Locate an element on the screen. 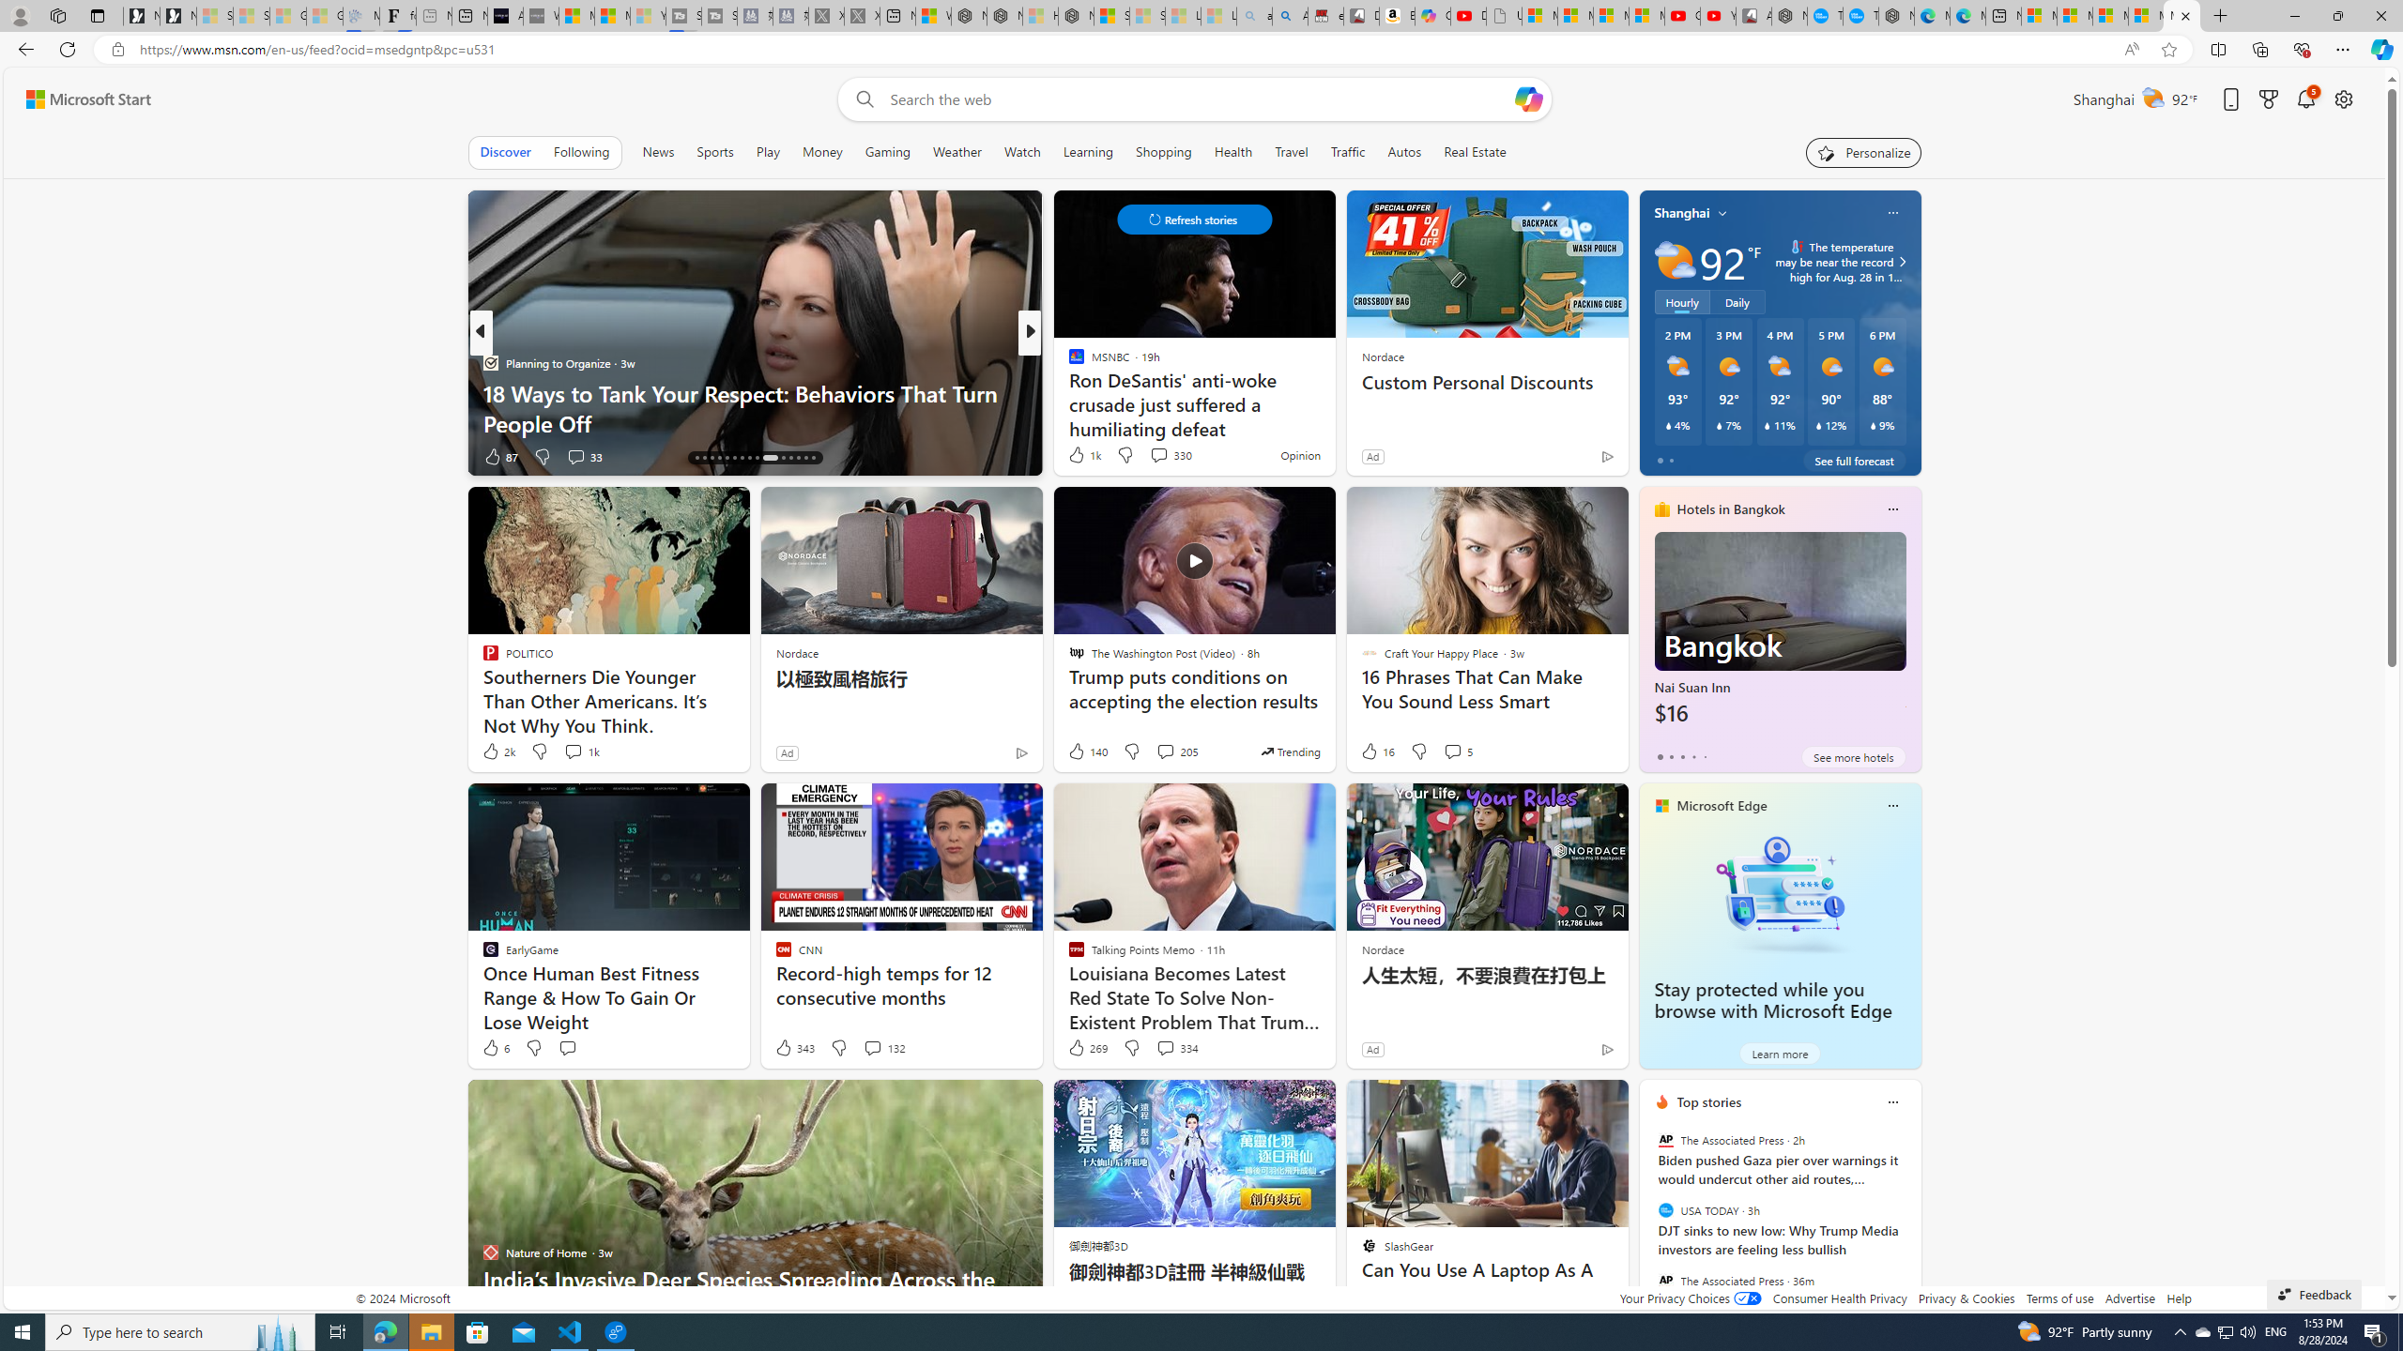 Image resolution: width=2403 pixels, height=1351 pixels. Microsoft Start is located at coordinates (88, 99).